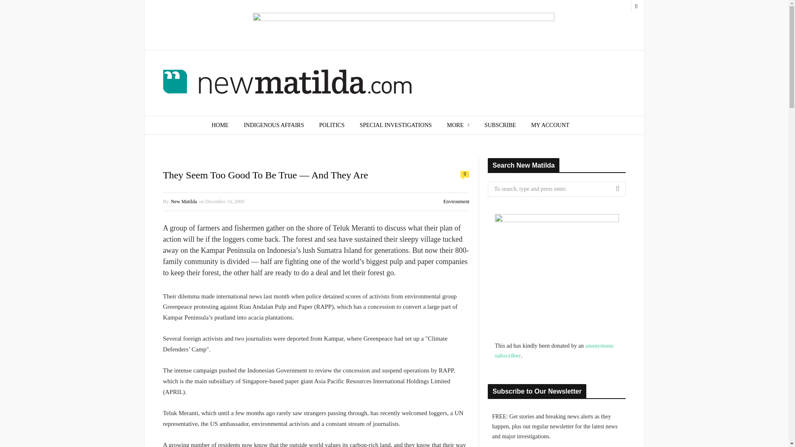 Image resolution: width=795 pixels, height=447 pixels. I want to click on INDIGENOUS AFFAIRS, so click(274, 125).